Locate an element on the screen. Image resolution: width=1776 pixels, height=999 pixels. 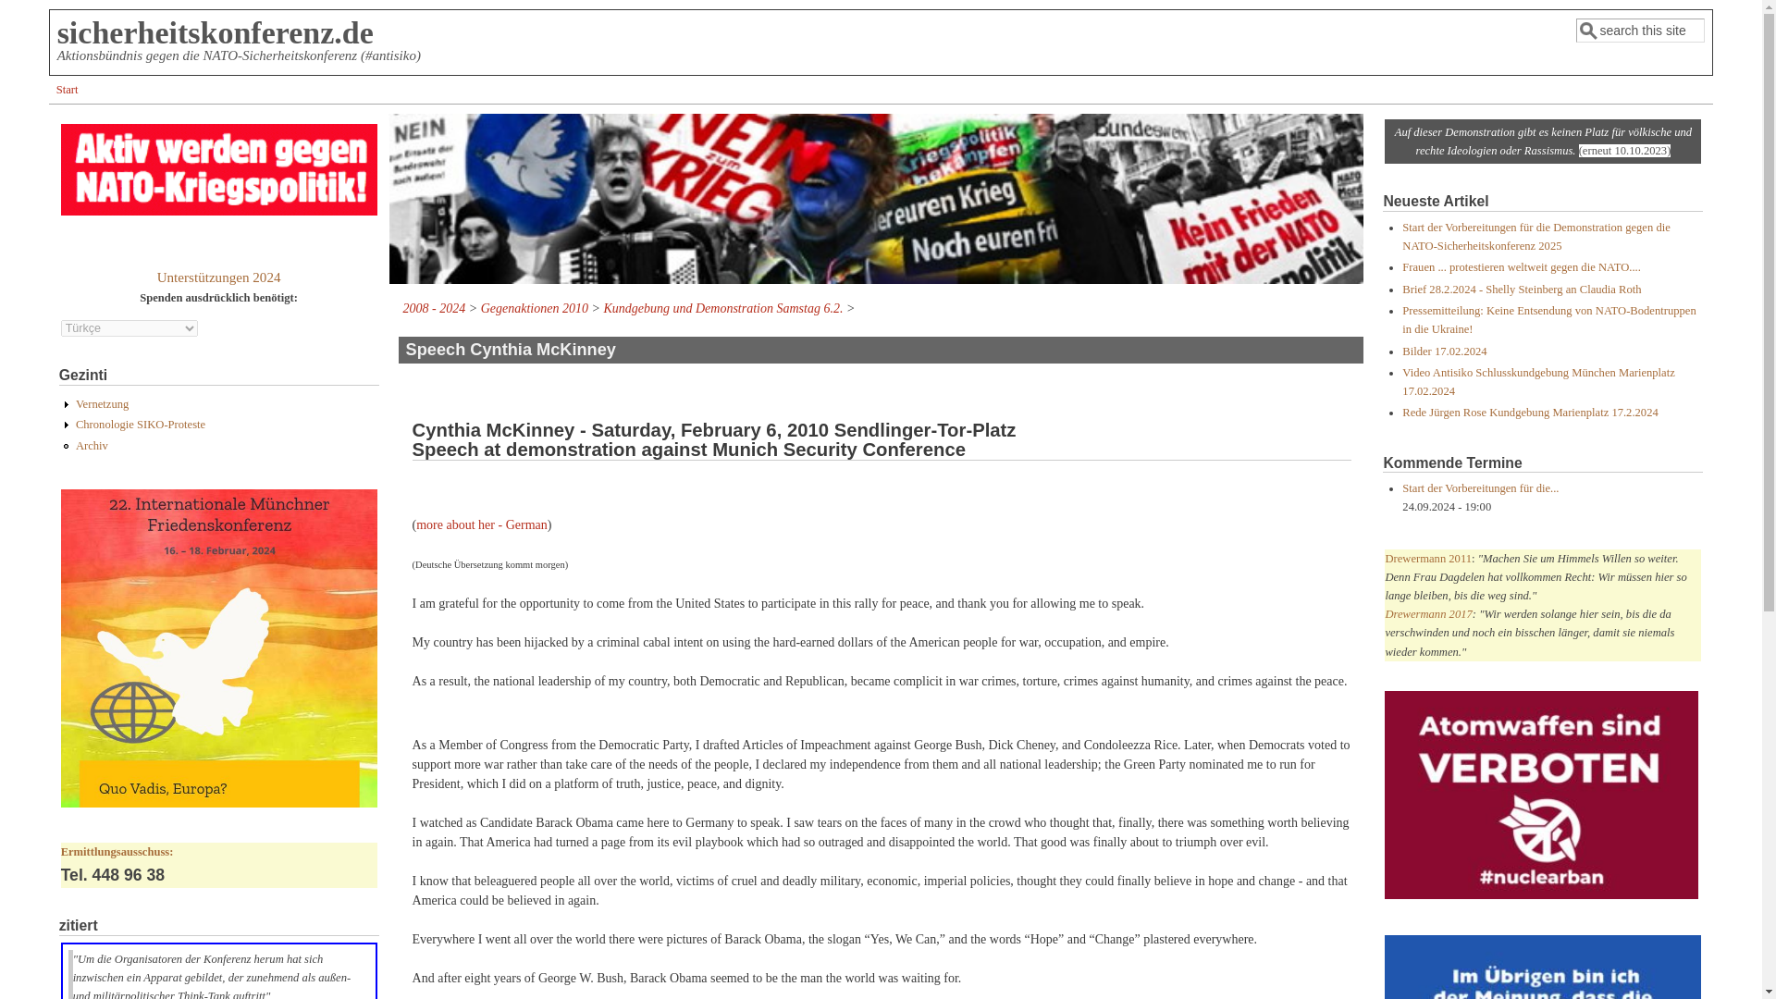
Gegenaktionen 2010 is located at coordinates (535, 309).